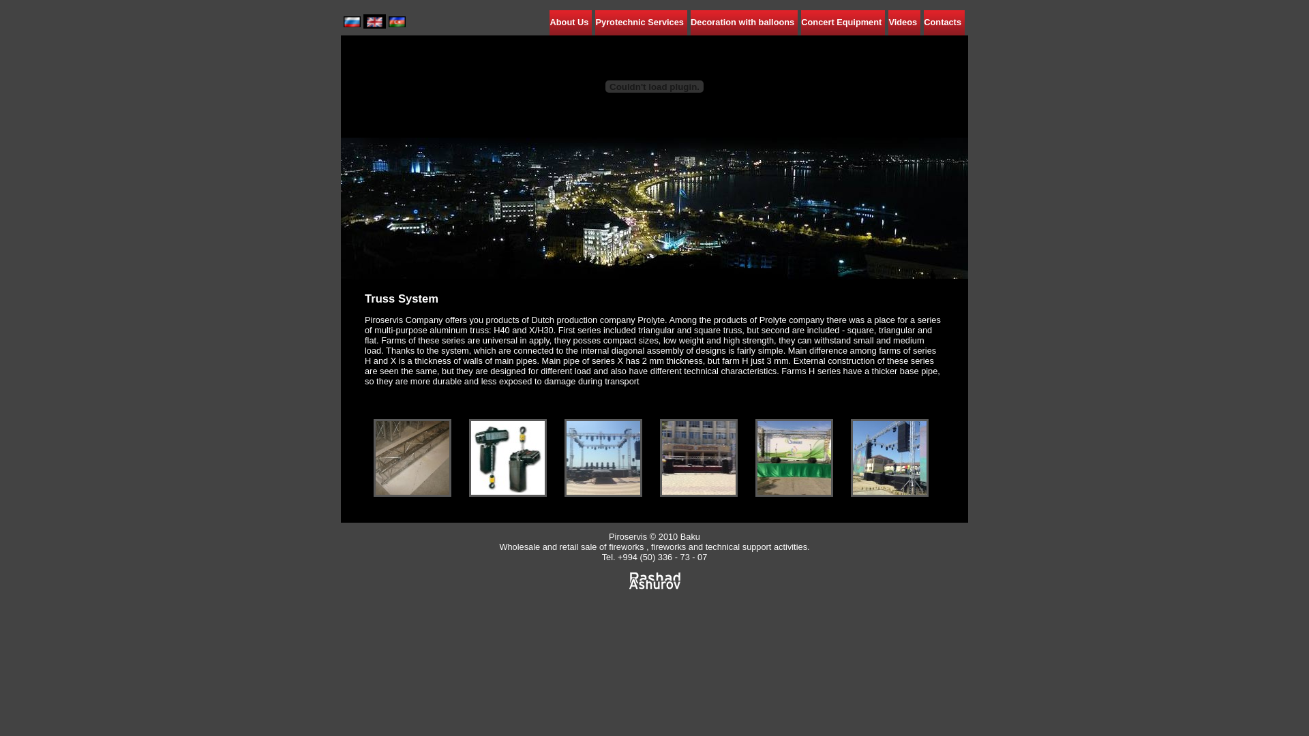  Describe the element at coordinates (603, 493) in the screenshot. I see `PYROSERVIS` at that location.